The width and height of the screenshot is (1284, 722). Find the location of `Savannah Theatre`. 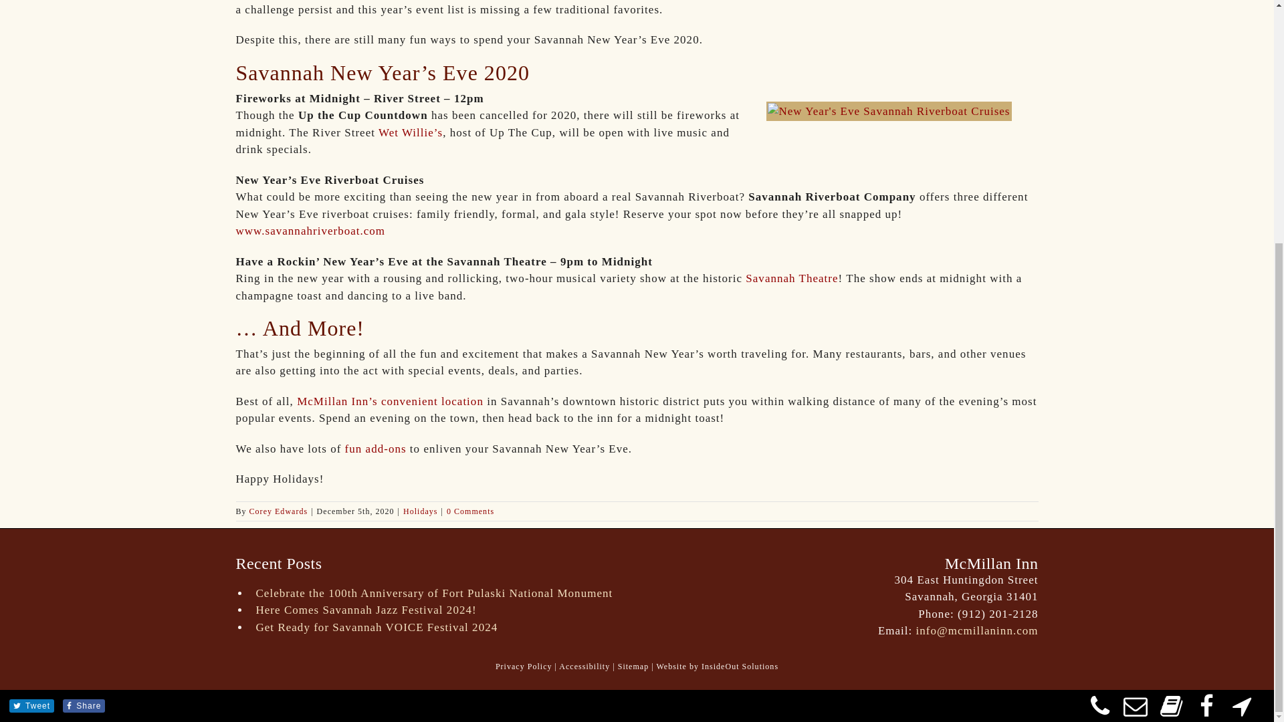

Savannah Theatre is located at coordinates (792, 278).